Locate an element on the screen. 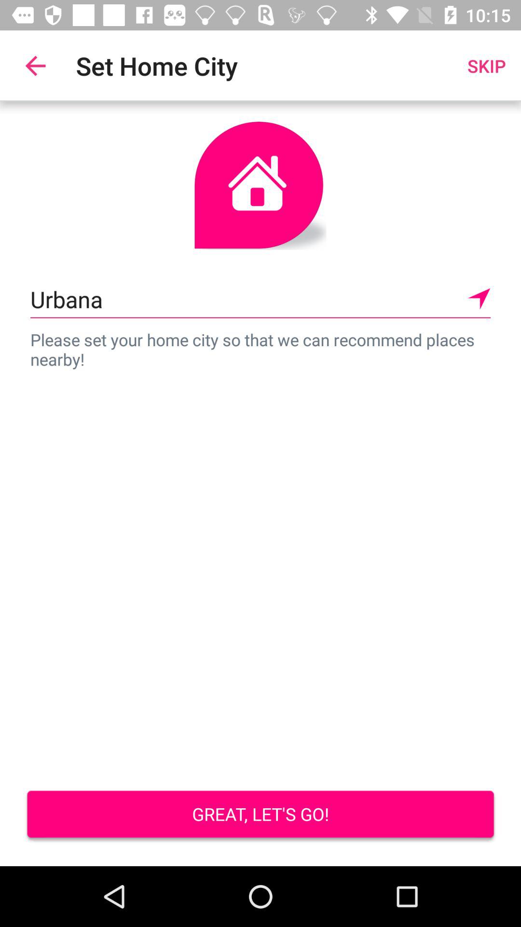  turn on the urbana icon is located at coordinates (260, 299).